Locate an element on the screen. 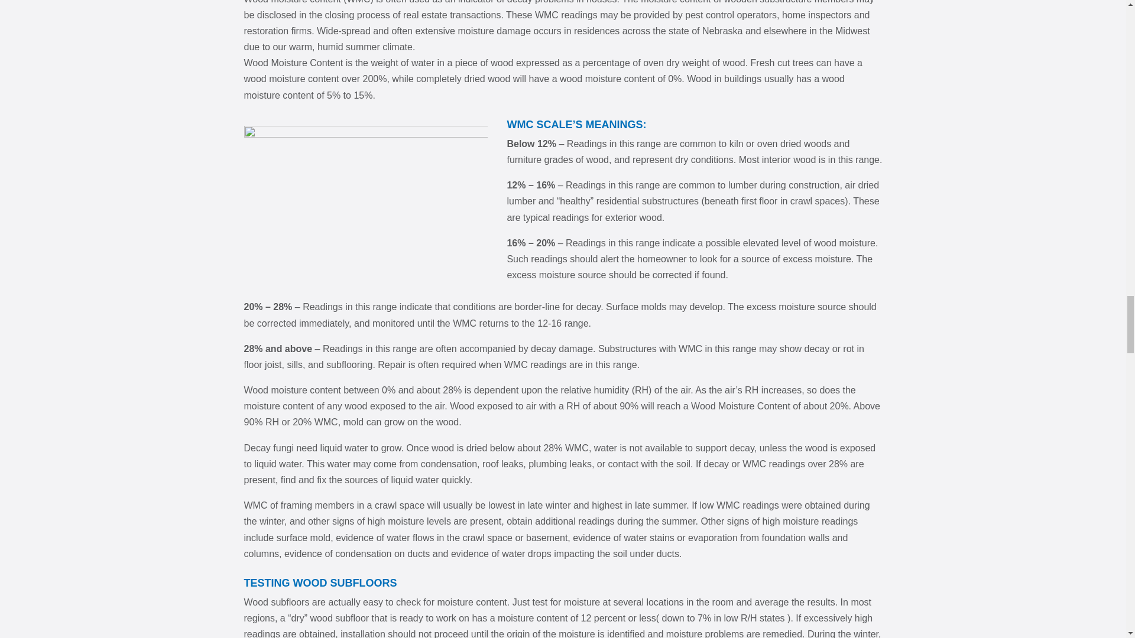 This screenshot has height=638, width=1135. wood-moisture-content-hardwood-floor-water-damage is located at coordinates (365, 203).